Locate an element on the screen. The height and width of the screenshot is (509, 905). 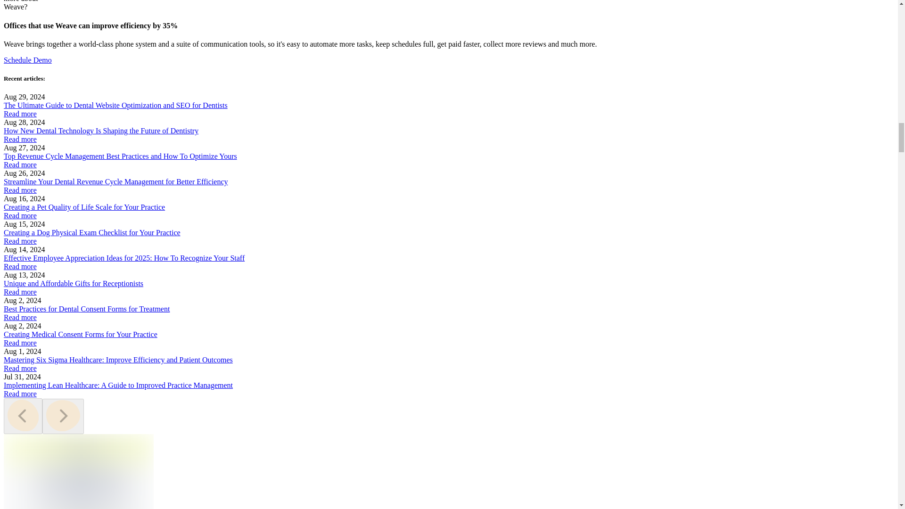
Creating a Dog Physical Exam Checklist for Your Practice is located at coordinates (91, 232).